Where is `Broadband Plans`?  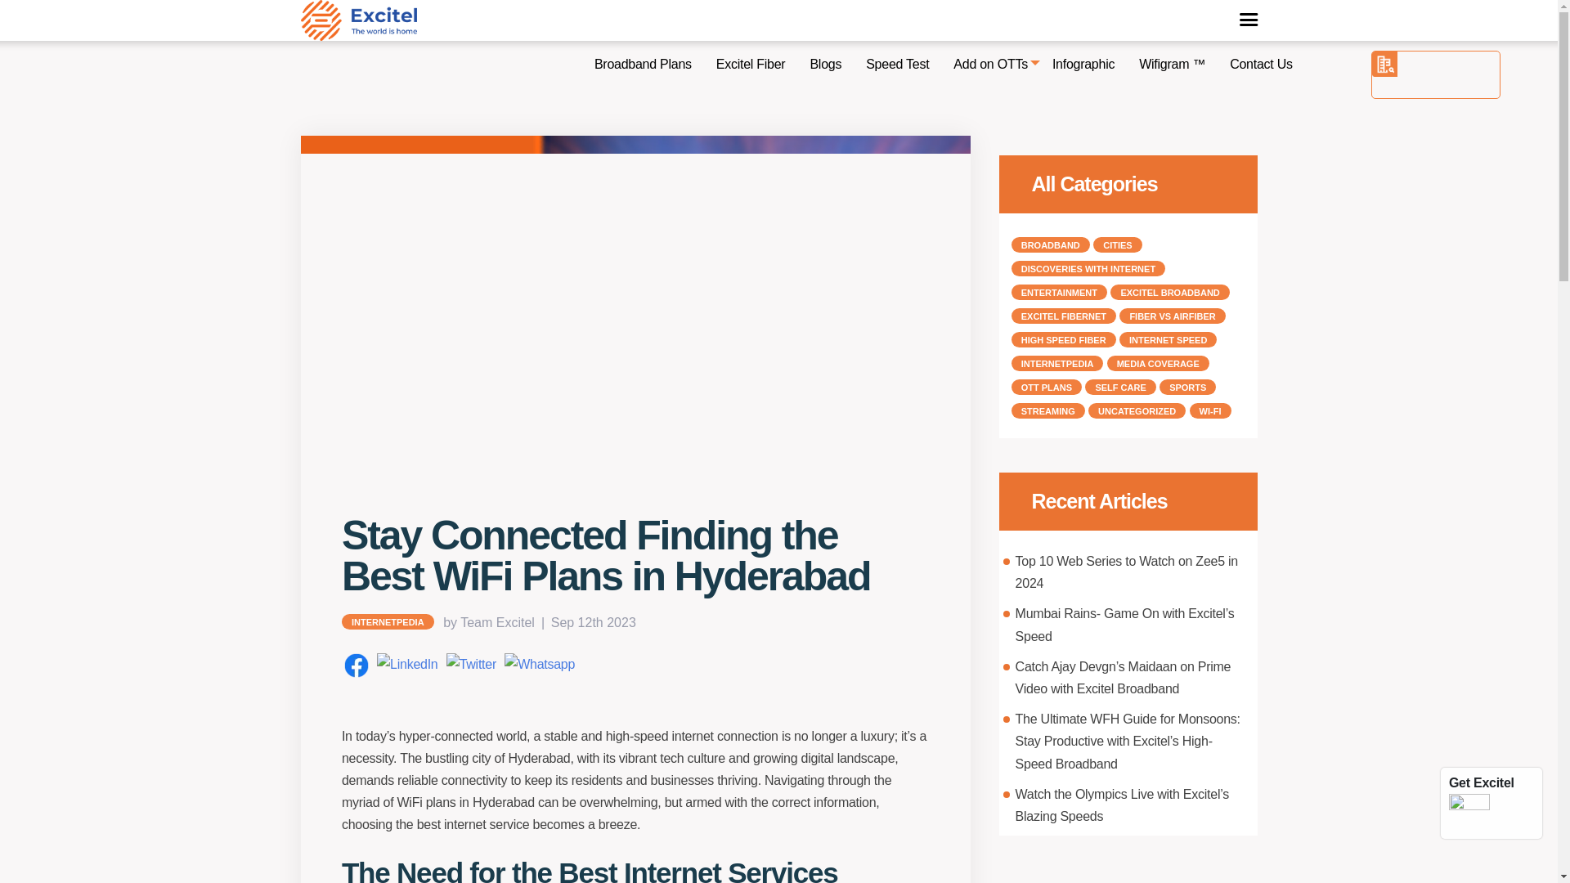
Broadband Plans is located at coordinates (643, 64).